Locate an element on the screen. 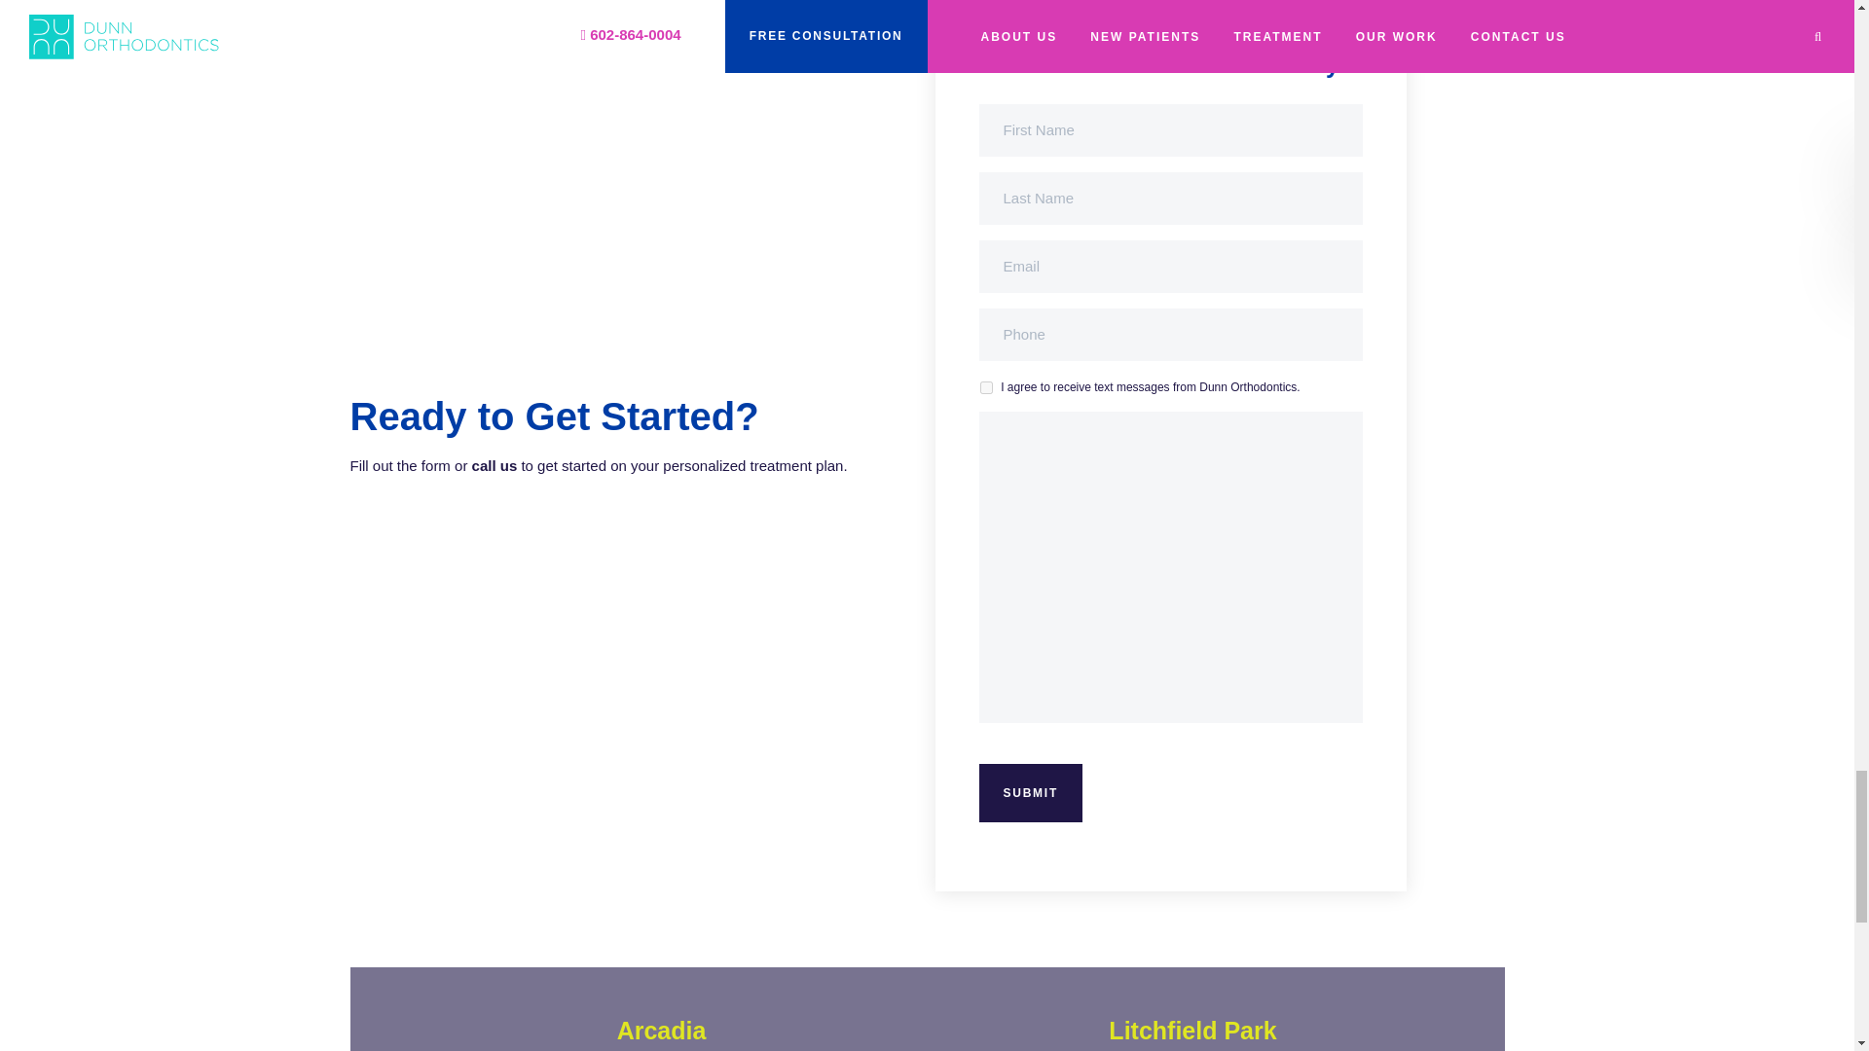 This screenshot has height=1051, width=1869. I agree to receive text messages from Dunn Orthodontics. is located at coordinates (985, 387).